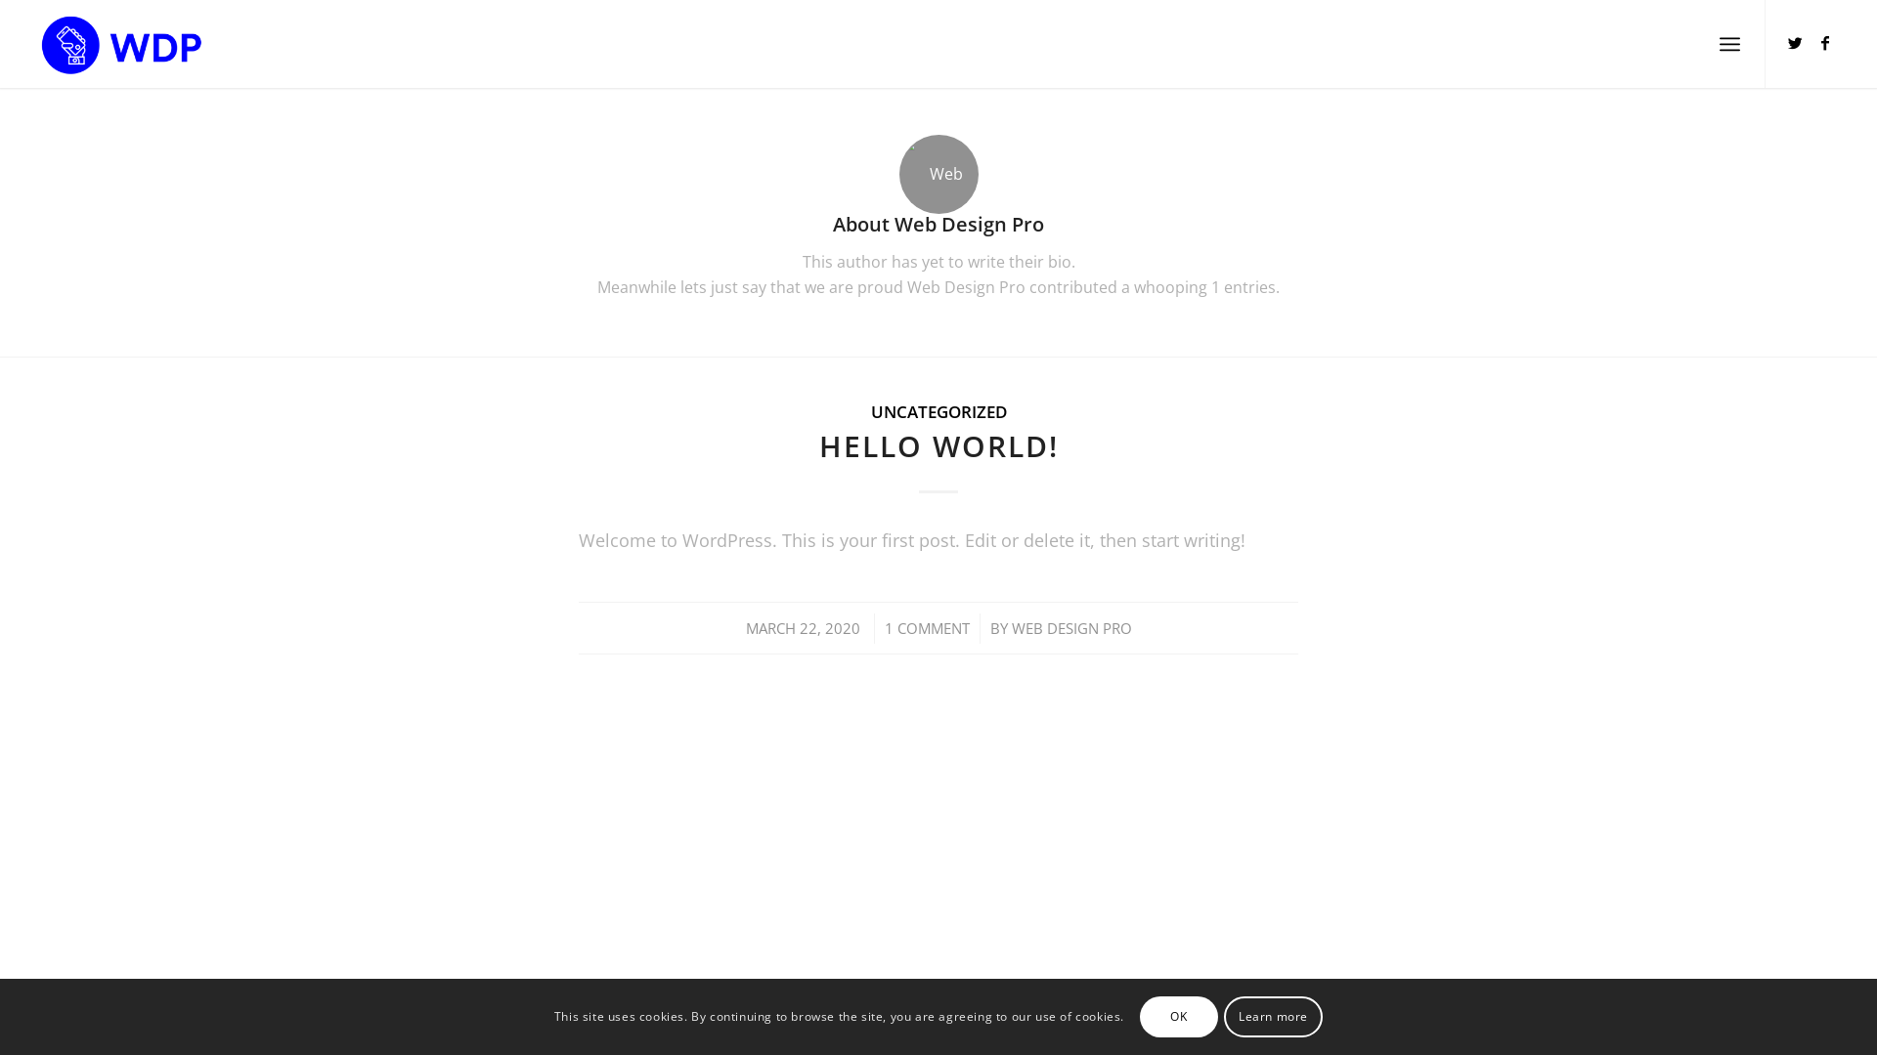  What do you see at coordinates (1825, 43) in the screenshot?
I see `Facebook` at bounding box center [1825, 43].